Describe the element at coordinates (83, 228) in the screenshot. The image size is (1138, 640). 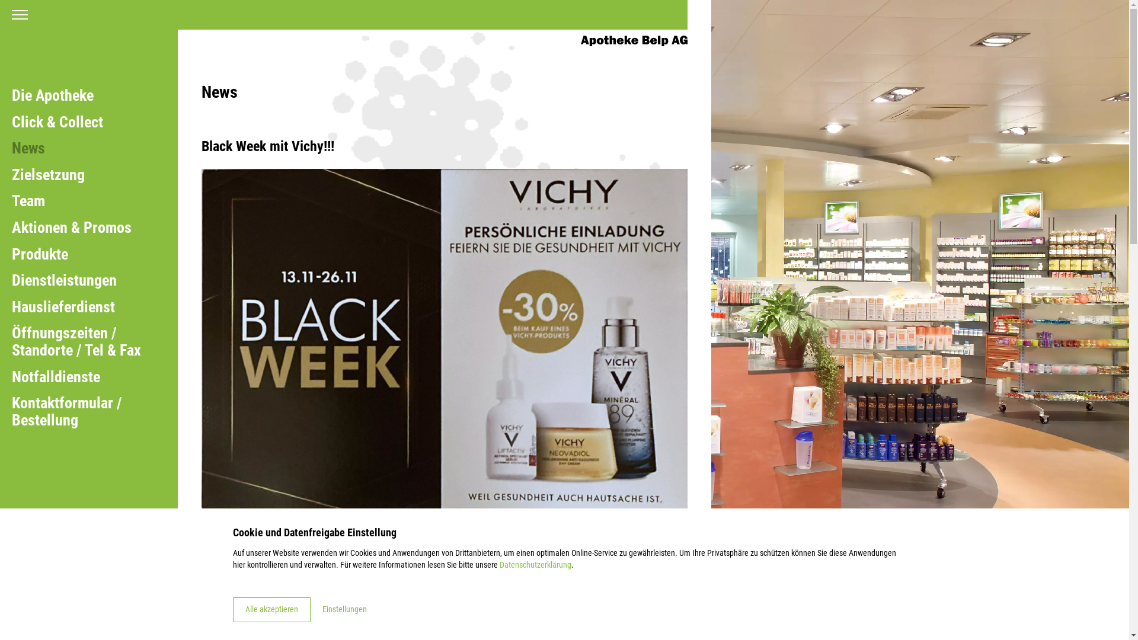
I see `Aktionen & Promos` at that location.